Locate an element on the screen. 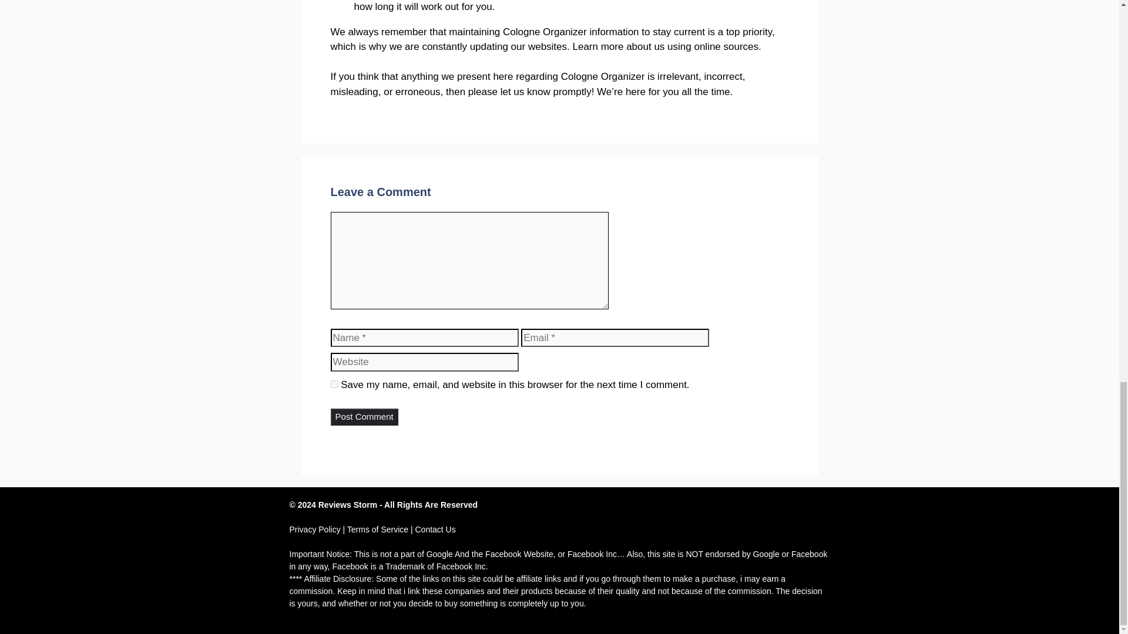  Contact Us is located at coordinates (435, 530).